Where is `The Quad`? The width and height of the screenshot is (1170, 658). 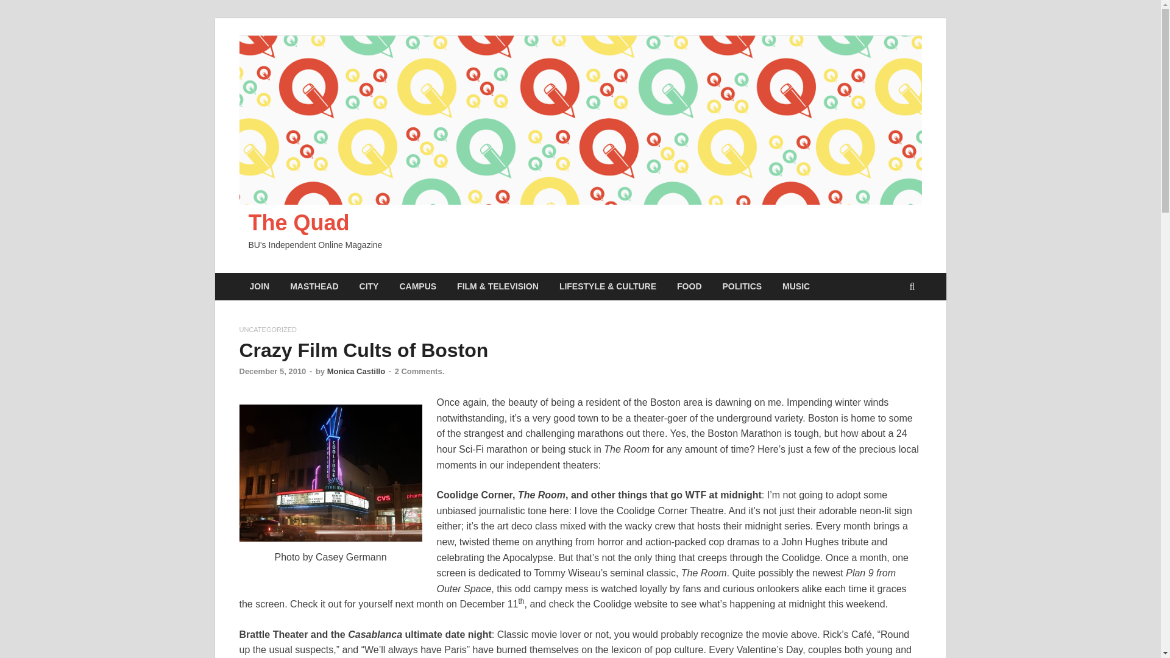 The Quad is located at coordinates (299, 222).